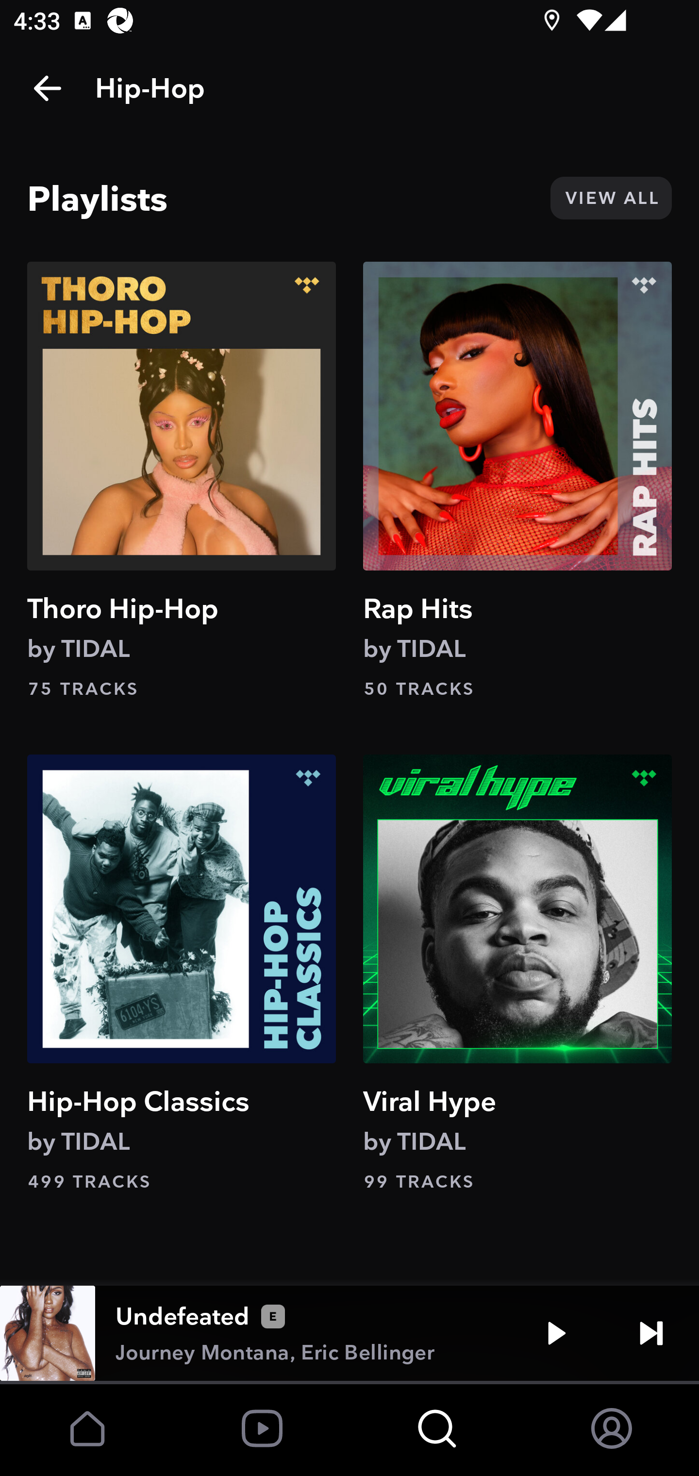 The height and width of the screenshot is (1476, 699). Describe the element at coordinates (182, 973) in the screenshot. I see `Hip-Hop Classics by TIDAL 499 TRACKS` at that location.